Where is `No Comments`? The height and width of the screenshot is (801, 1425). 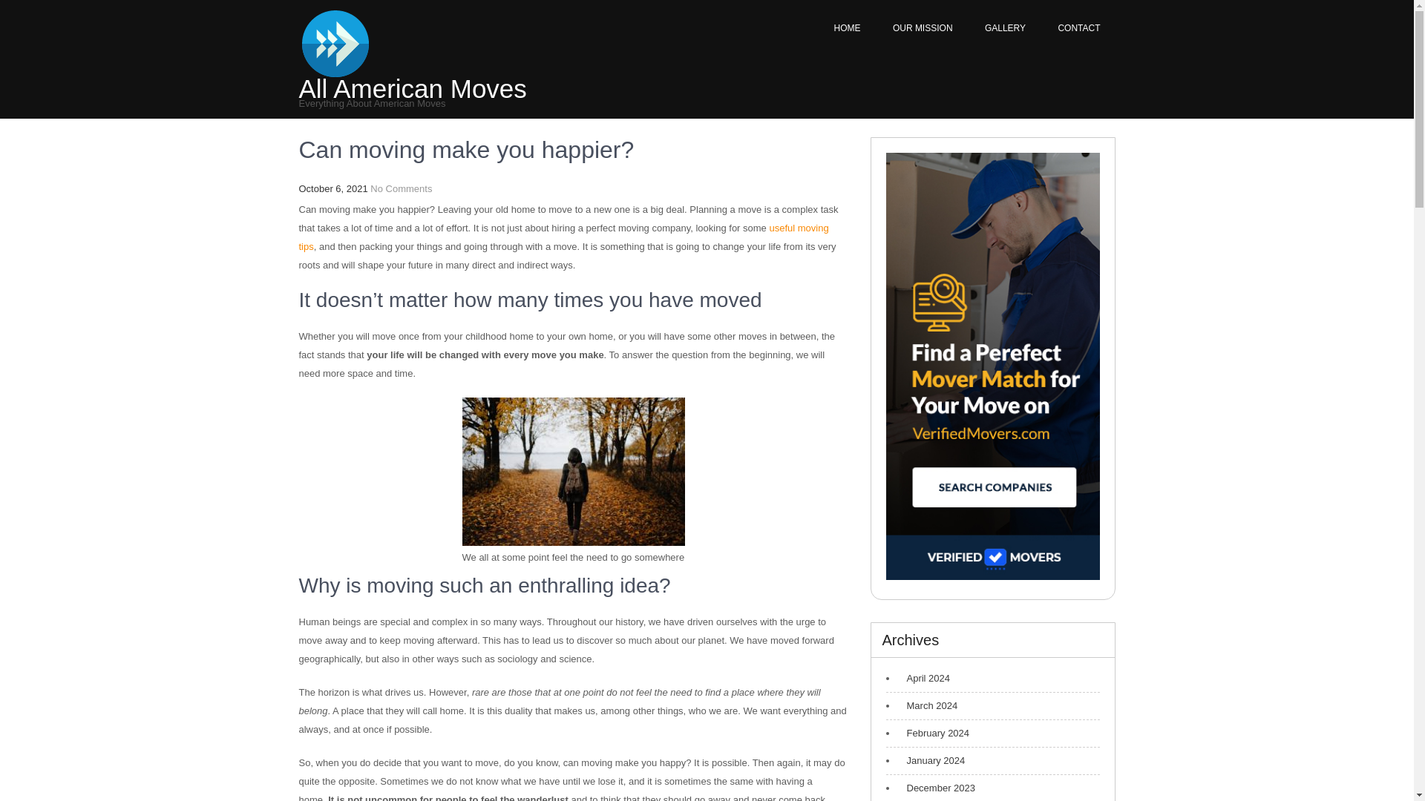
No Comments is located at coordinates (401, 188).